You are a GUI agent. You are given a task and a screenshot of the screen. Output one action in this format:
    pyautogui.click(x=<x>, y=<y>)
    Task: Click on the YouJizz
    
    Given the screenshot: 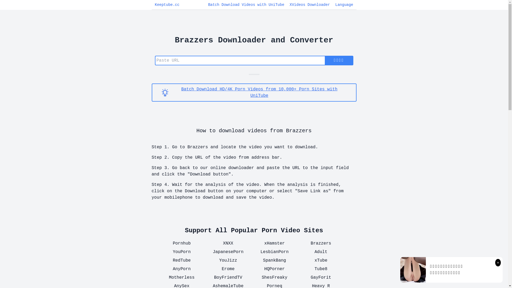 What is the action you would take?
    pyautogui.click(x=228, y=261)
    